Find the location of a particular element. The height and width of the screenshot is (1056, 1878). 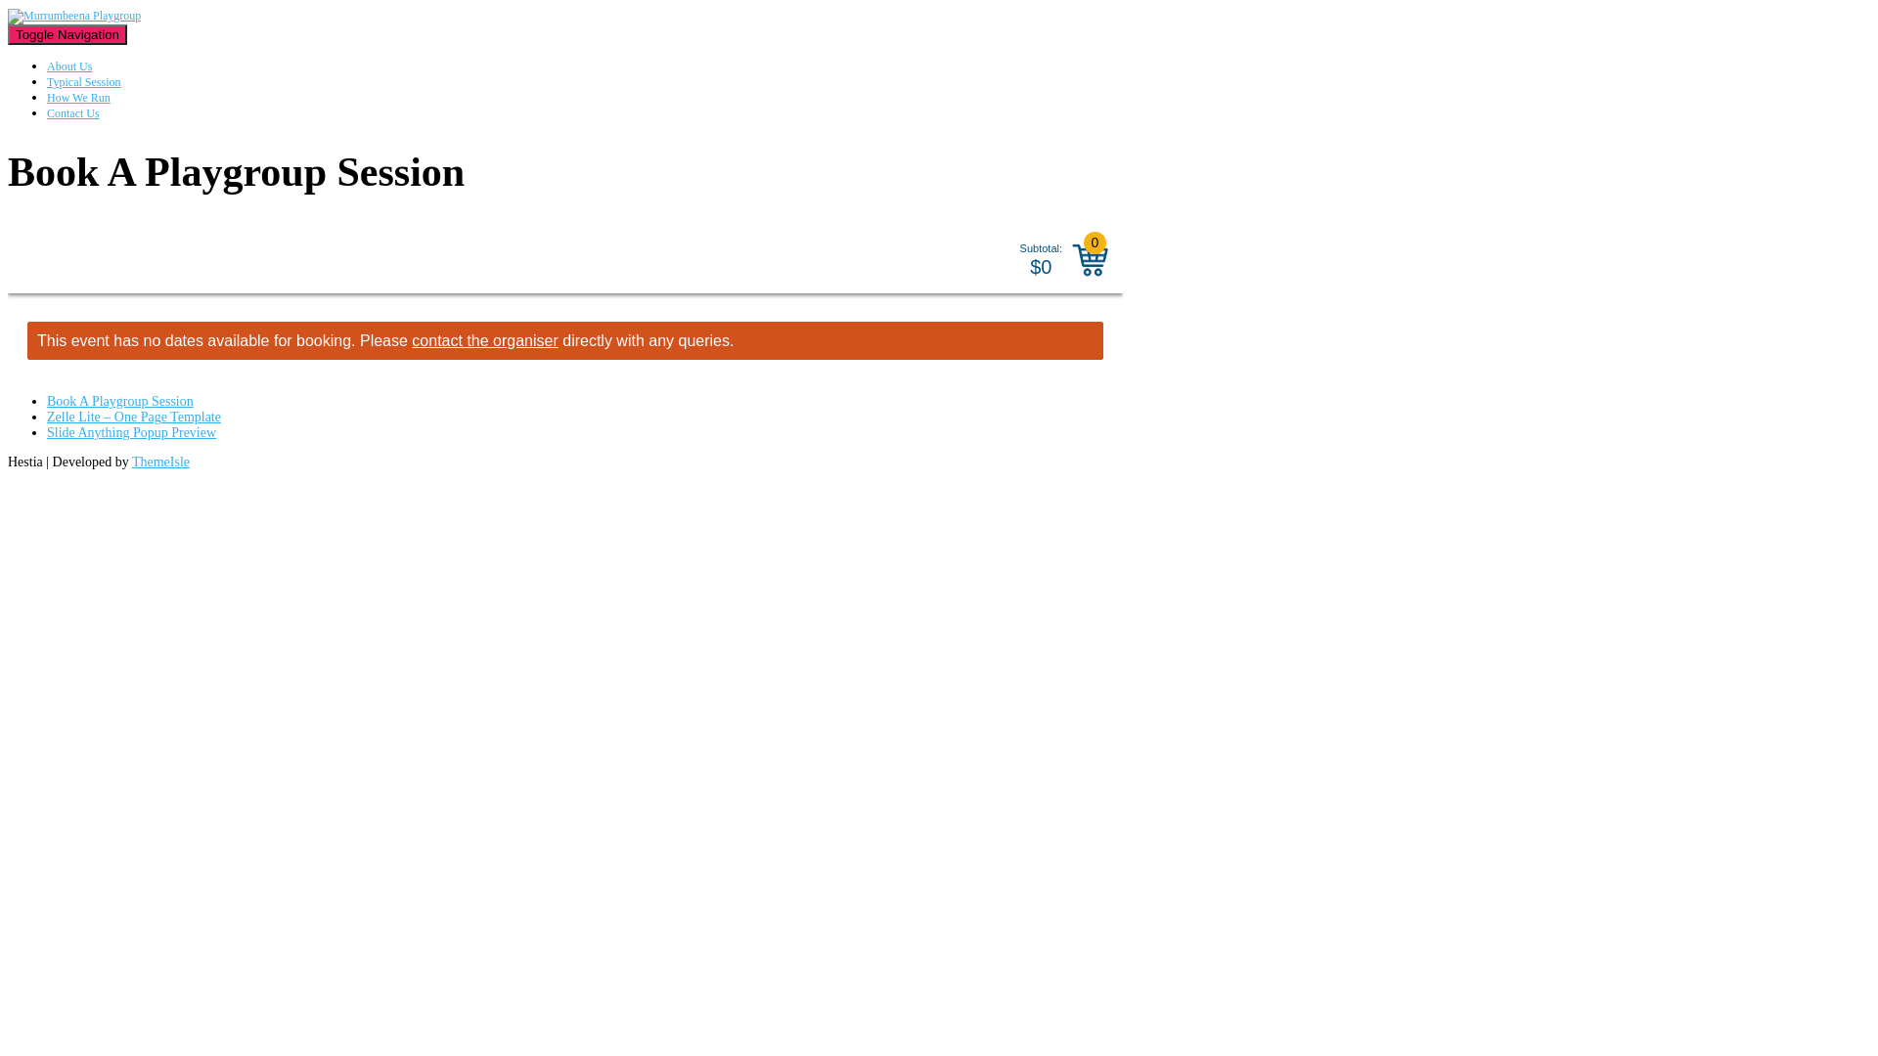

About Us is located at coordinates (69, 66).